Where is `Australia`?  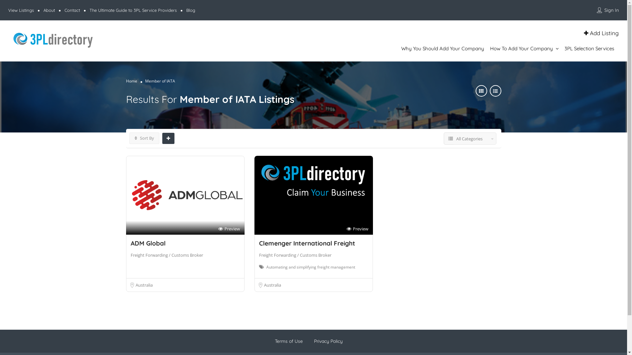 Australia is located at coordinates (144, 285).